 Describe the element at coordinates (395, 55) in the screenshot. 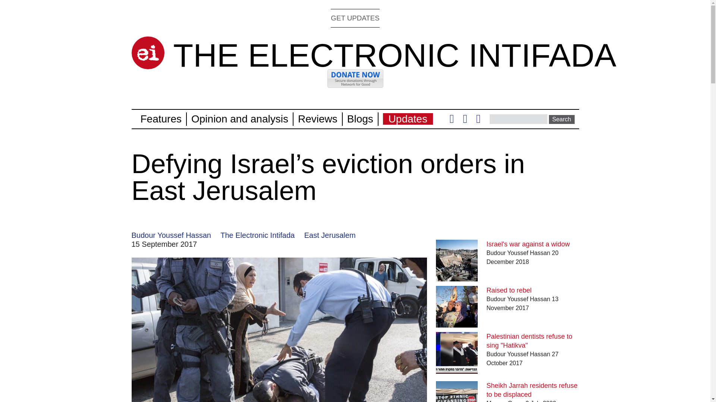

I see `THE ELECTRONIC INTIFADA` at that location.